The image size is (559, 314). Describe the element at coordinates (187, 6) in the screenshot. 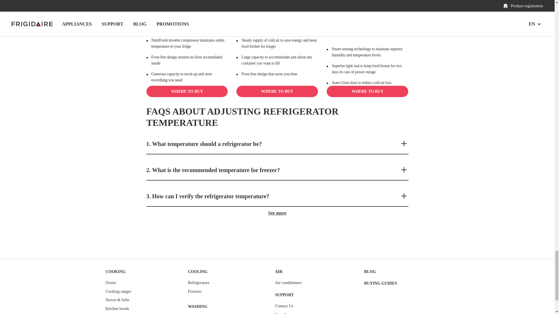

I see `547L SINGLE DOOR REFRIGERATOR - WHITE - 4-STAR ENERGY RATING` at that location.